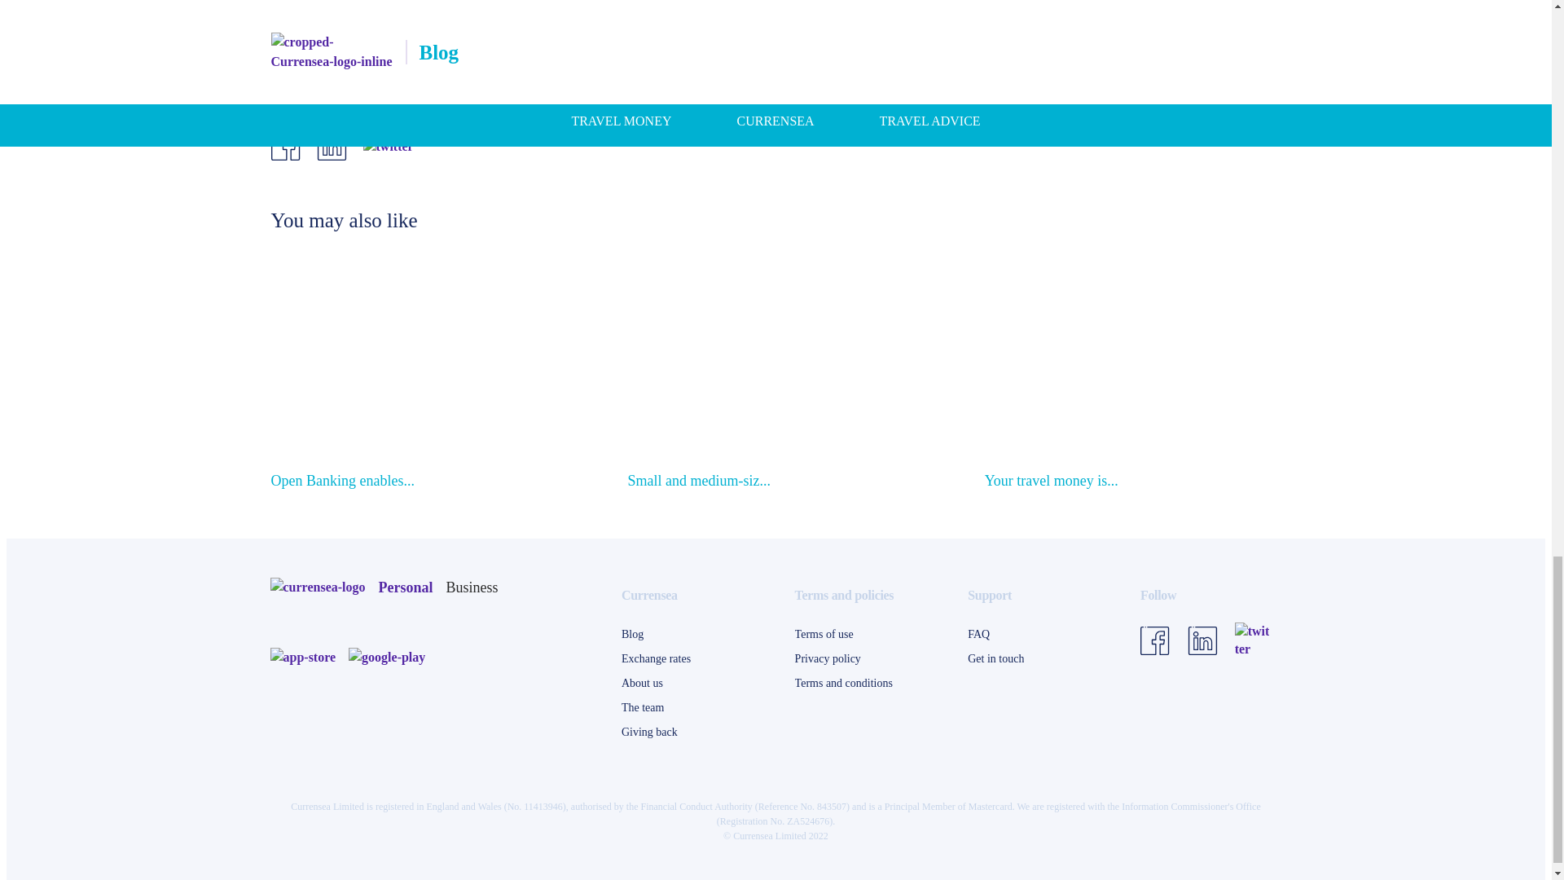 This screenshot has width=1564, height=880. Describe the element at coordinates (642, 708) in the screenshot. I see `The team` at that location.